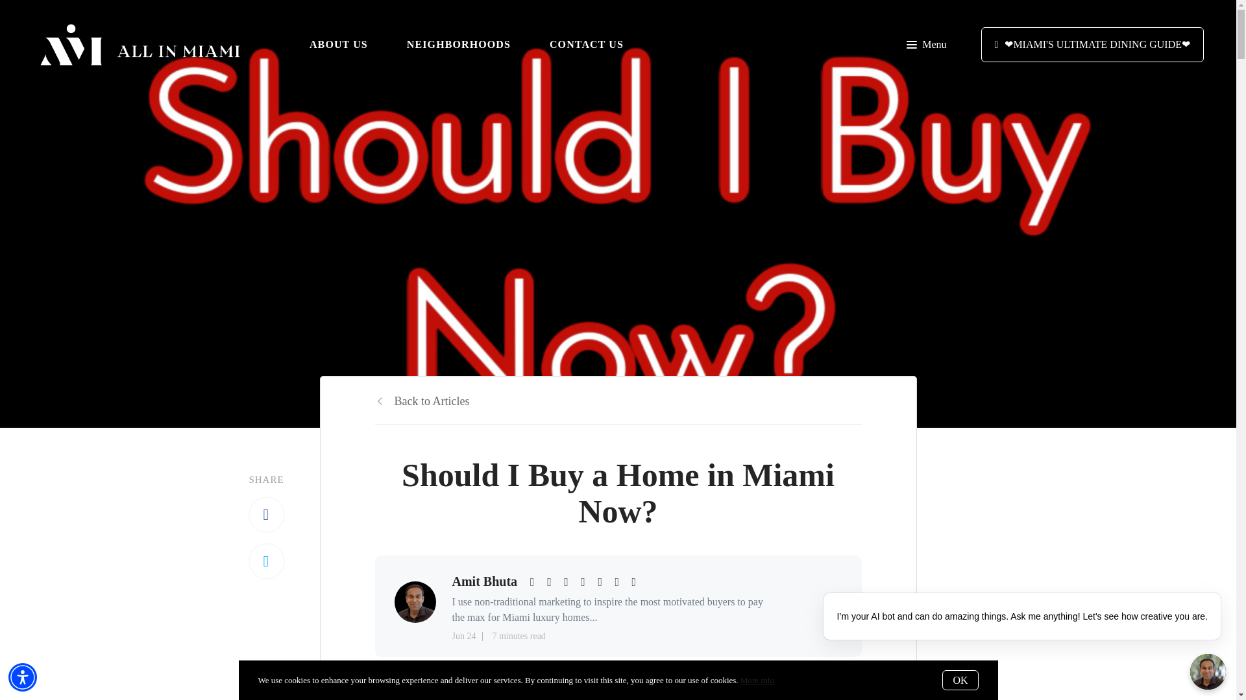 The height and width of the screenshot is (700, 1246). Describe the element at coordinates (459, 44) in the screenshot. I see `NEIGHBORHOODS` at that location.